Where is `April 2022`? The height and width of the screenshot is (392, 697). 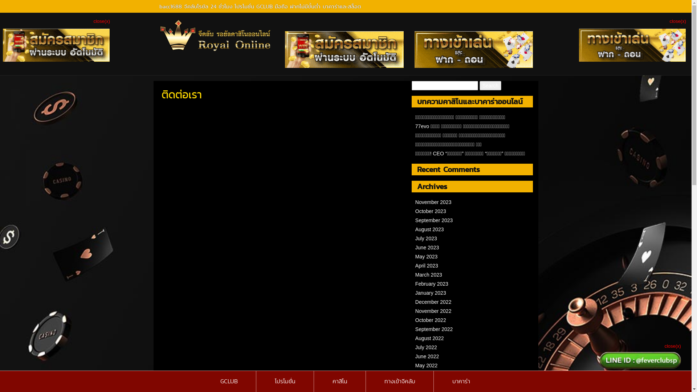 April 2022 is located at coordinates (427, 375).